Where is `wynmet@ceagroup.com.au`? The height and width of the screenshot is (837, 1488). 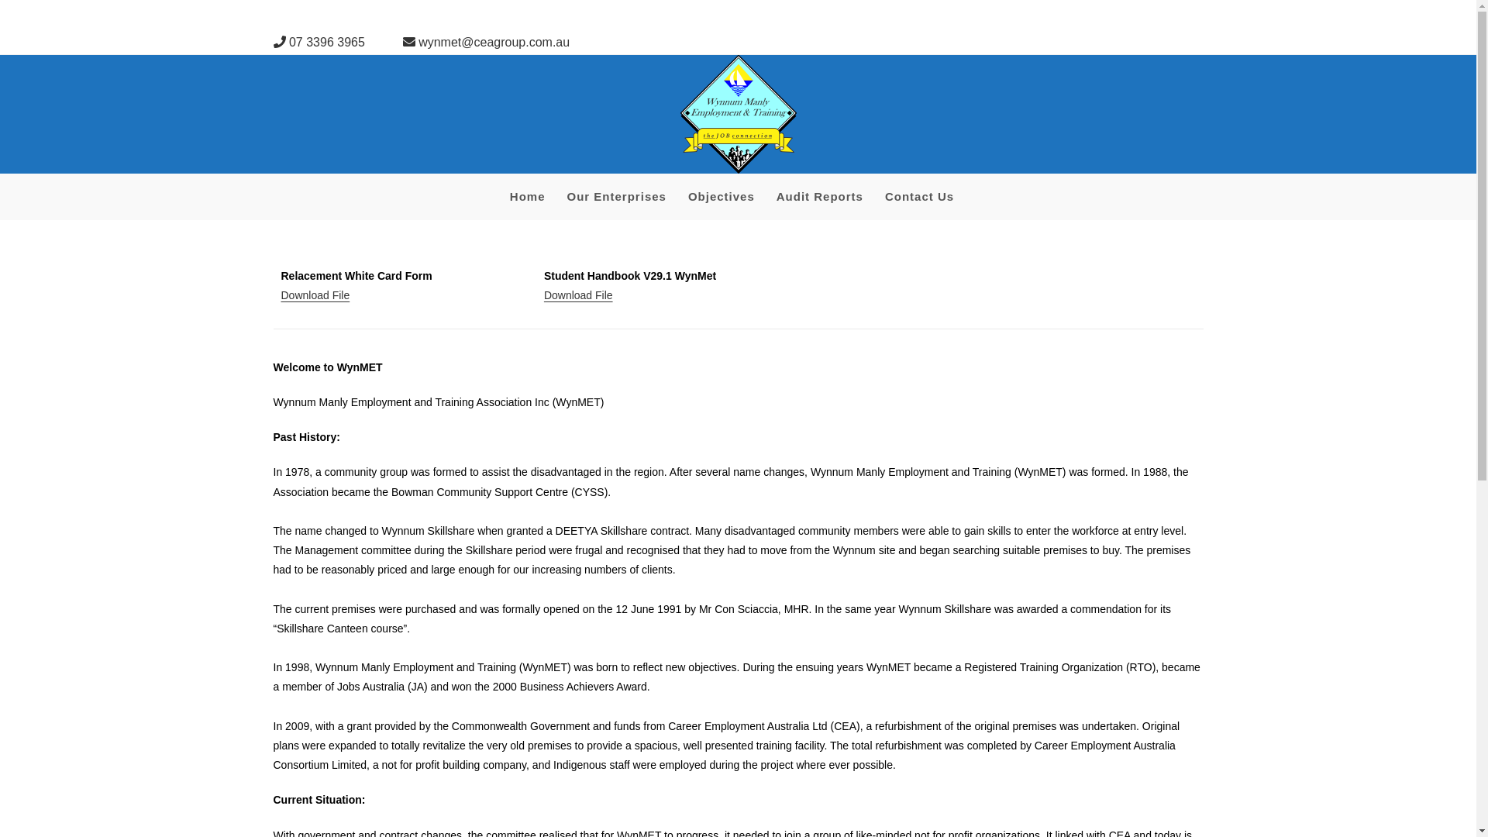
wynmet@ceagroup.com.au is located at coordinates (487, 42).